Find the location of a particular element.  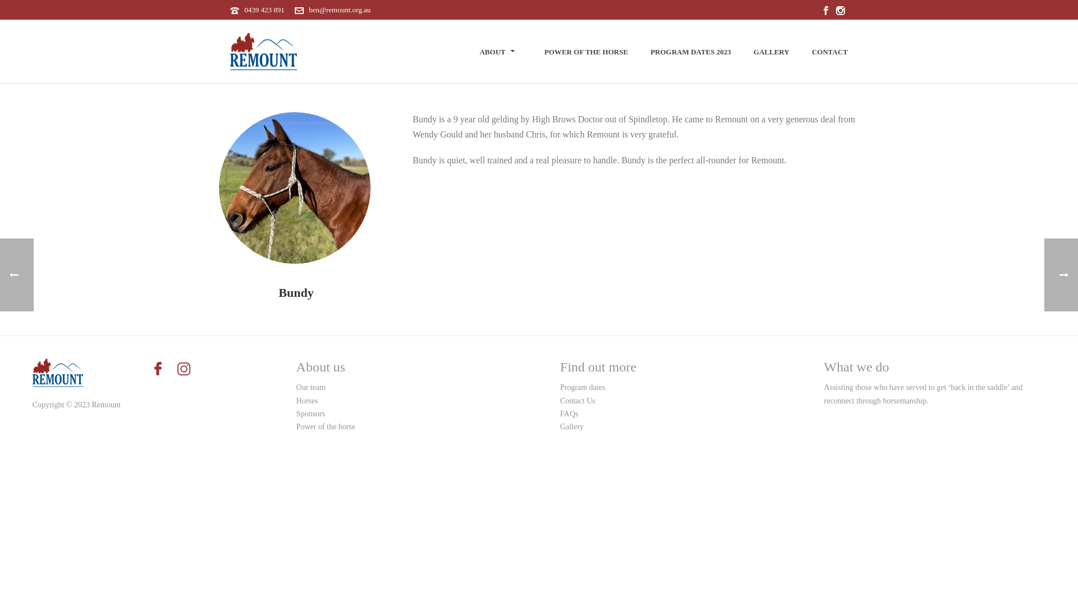

CONTACT is located at coordinates (830, 52).